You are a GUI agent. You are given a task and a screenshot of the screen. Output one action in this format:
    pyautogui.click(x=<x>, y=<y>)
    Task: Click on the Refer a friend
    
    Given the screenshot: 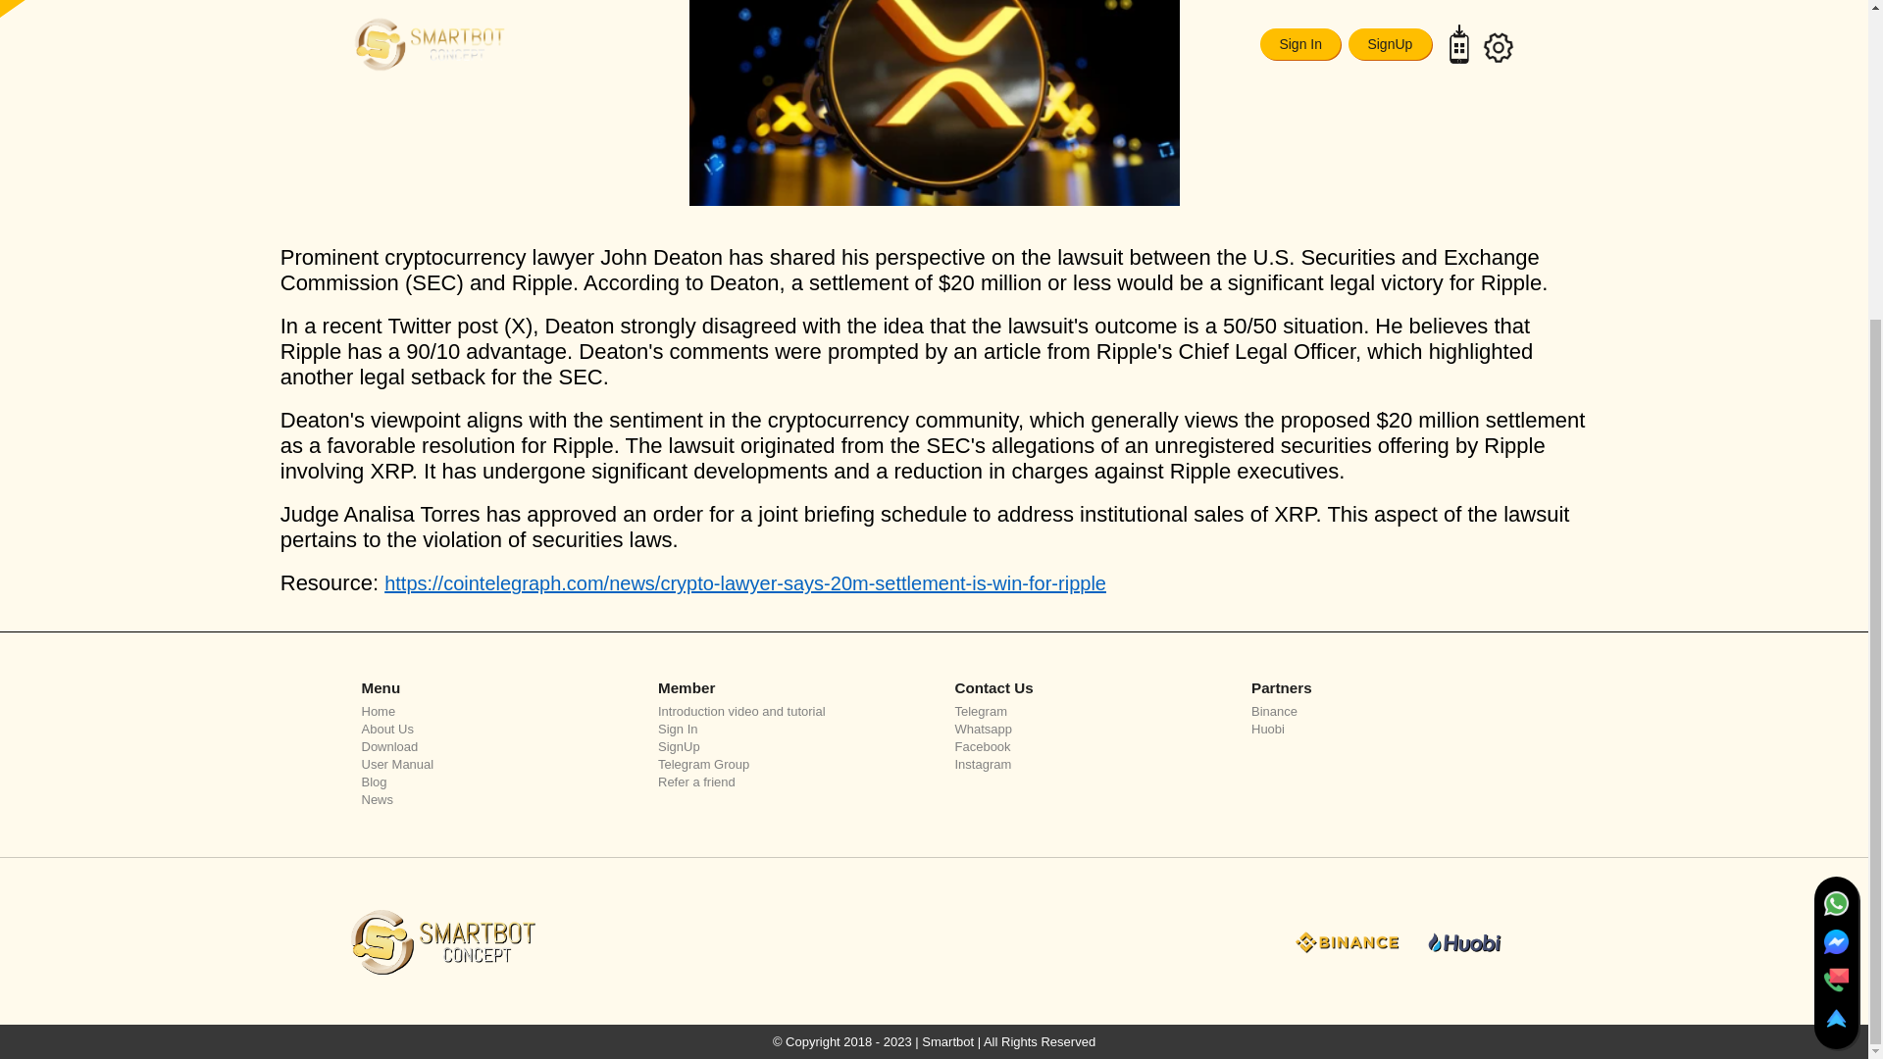 What is the action you would take?
    pyautogui.click(x=785, y=781)
    